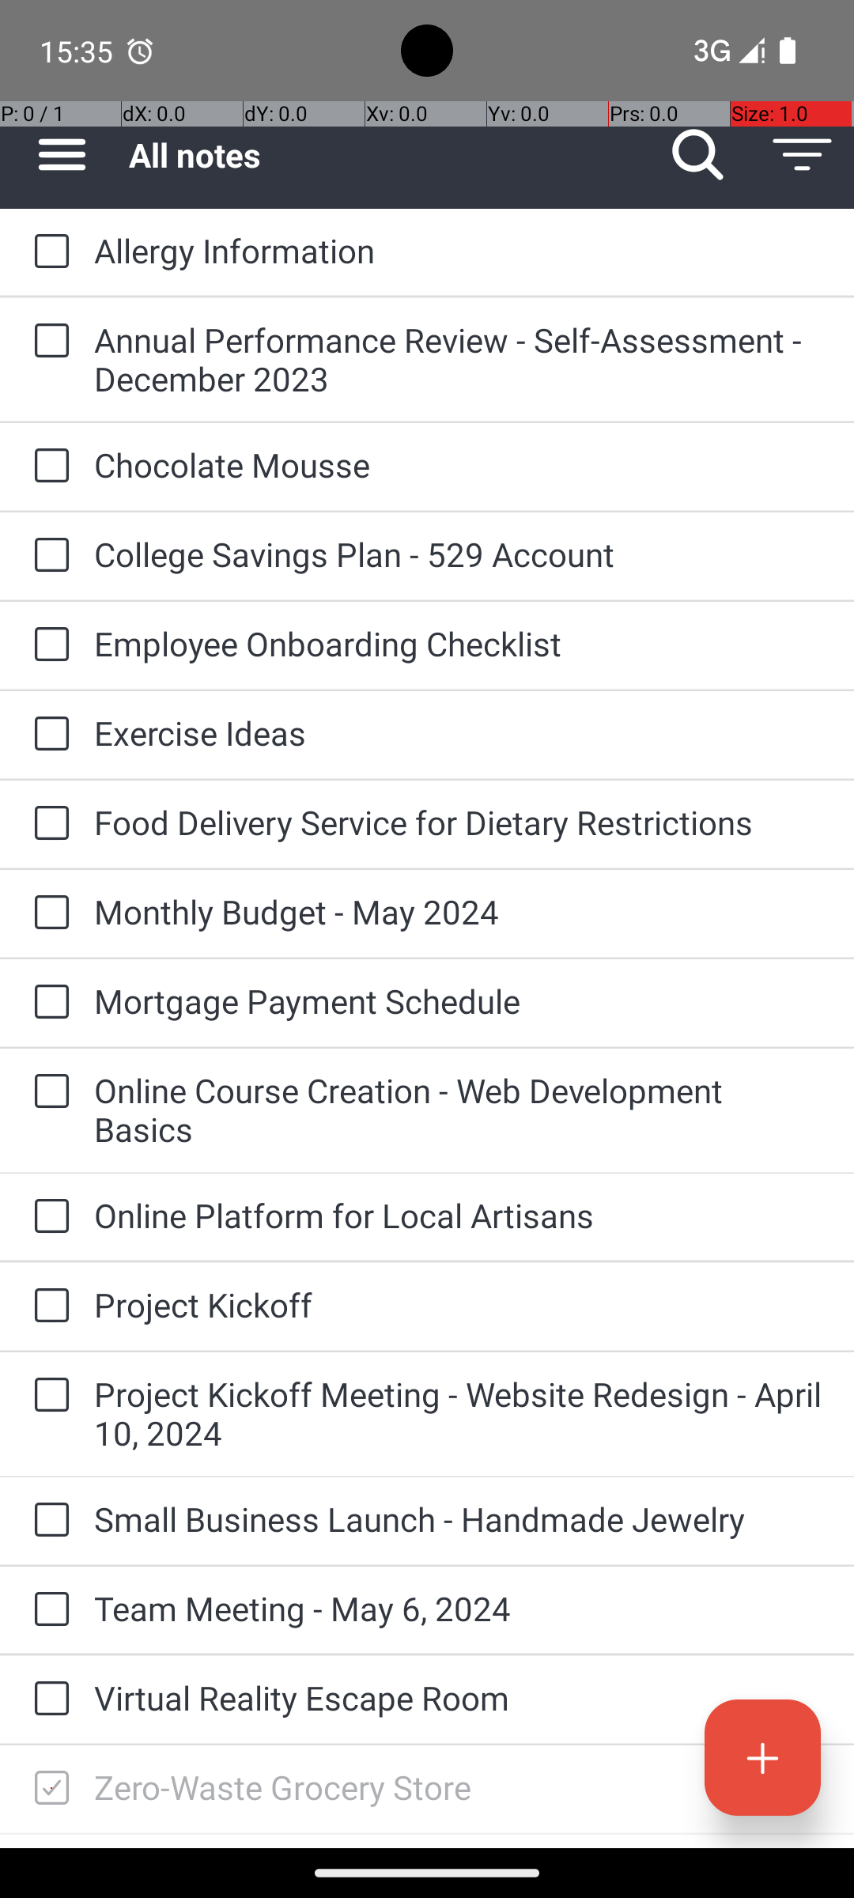 The width and height of the screenshot is (854, 1898). What do you see at coordinates (47, 1396) in the screenshot?
I see `to-do: Project Kickoff Meeting - Website Redesign - April 10, 2024` at bounding box center [47, 1396].